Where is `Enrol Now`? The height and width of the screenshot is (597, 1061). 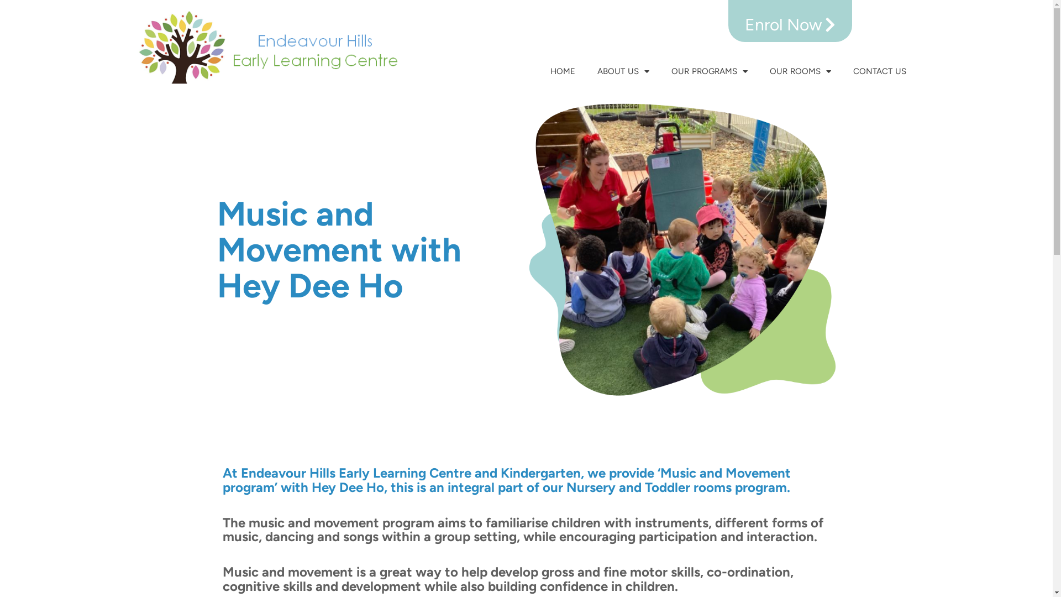 Enrol Now is located at coordinates (790, 21).